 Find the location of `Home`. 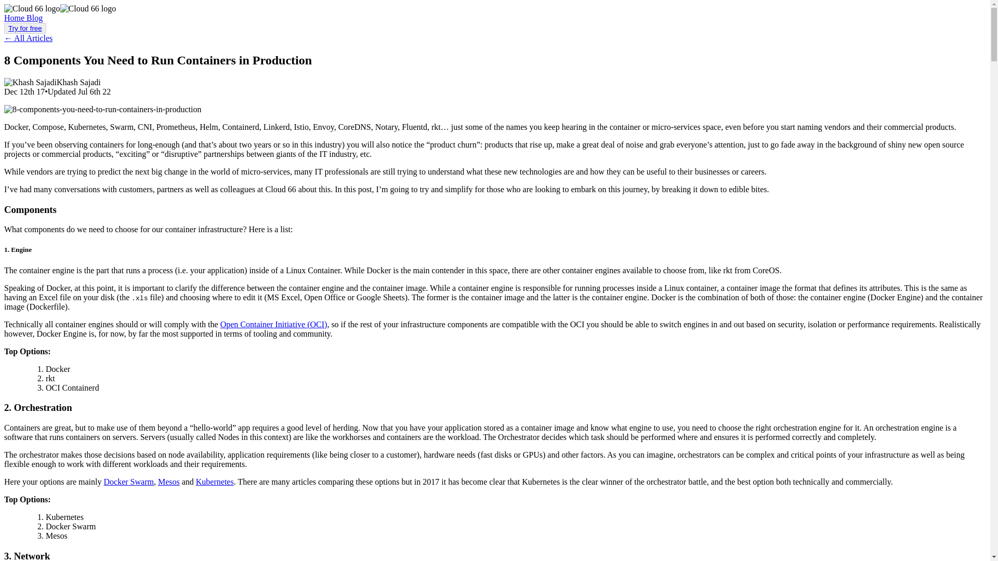

Home is located at coordinates (15, 18).